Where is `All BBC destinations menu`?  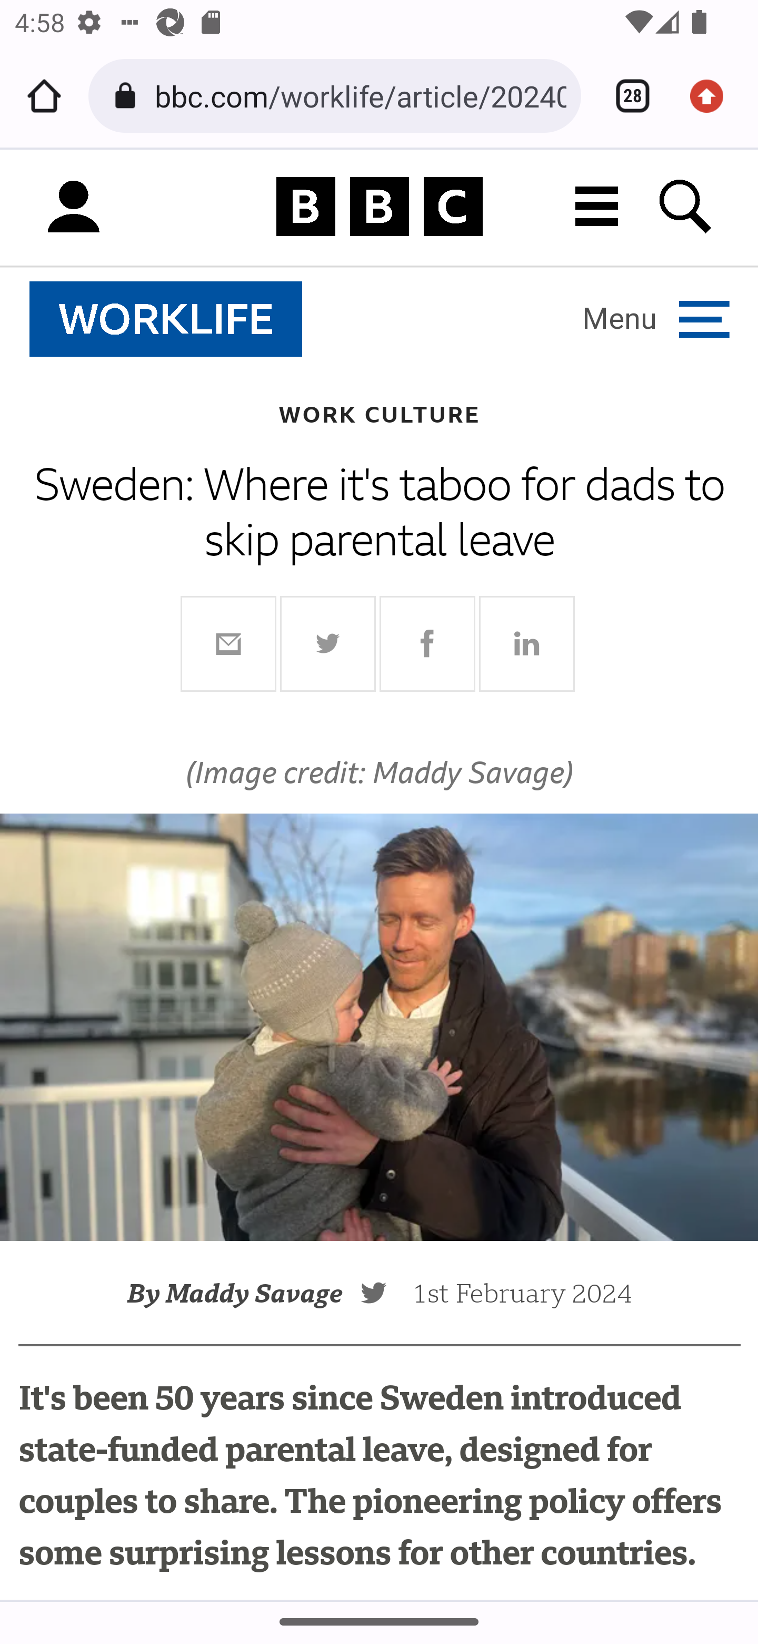
All BBC destinations menu is located at coordinates (597, 207).